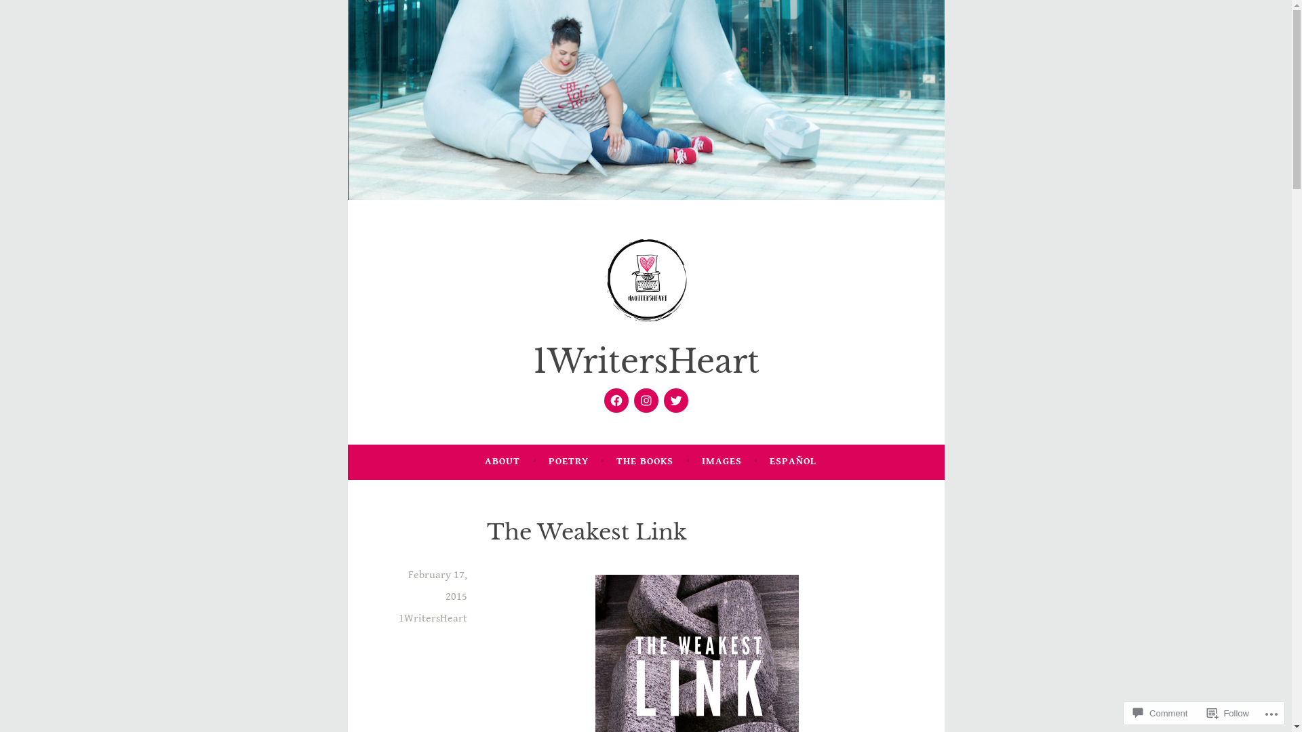 Image resolution: width=1302 pixels, height=732 pixels. I want to click on February 17, 2015, so click(438, 586).